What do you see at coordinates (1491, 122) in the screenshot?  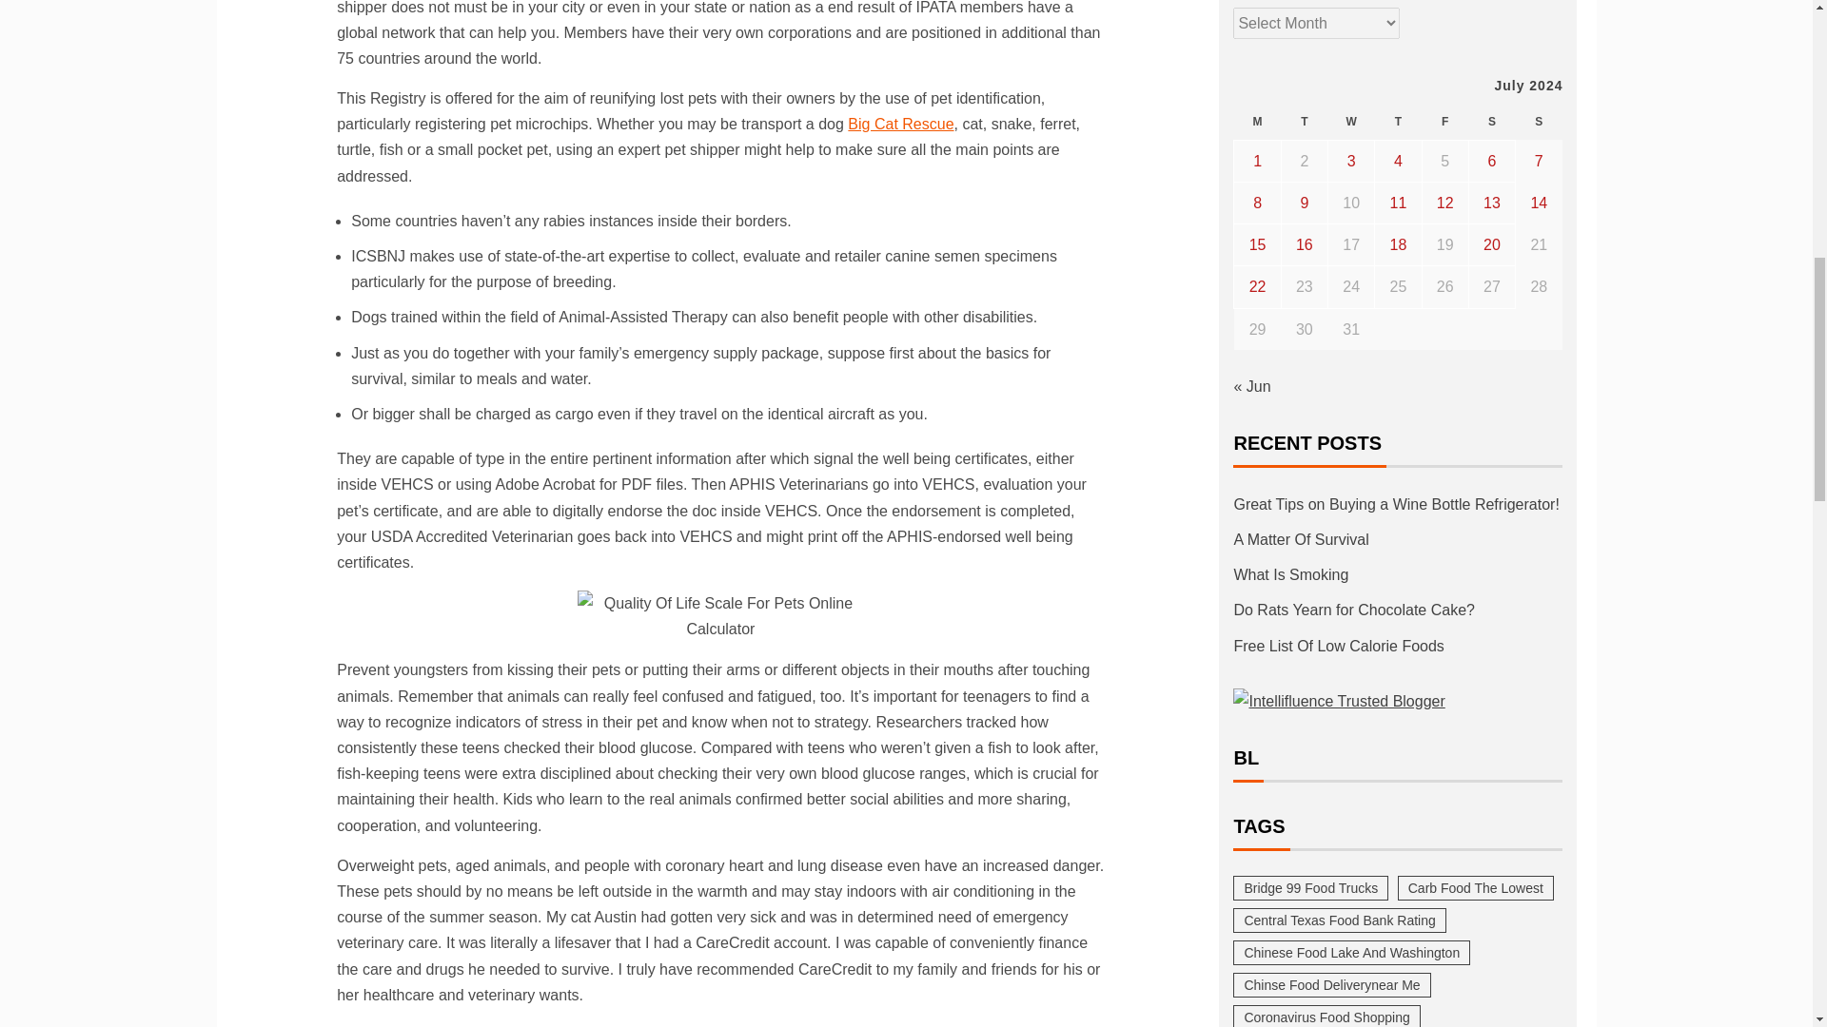 I see `Saturday` at bounding box center [1491, 122].